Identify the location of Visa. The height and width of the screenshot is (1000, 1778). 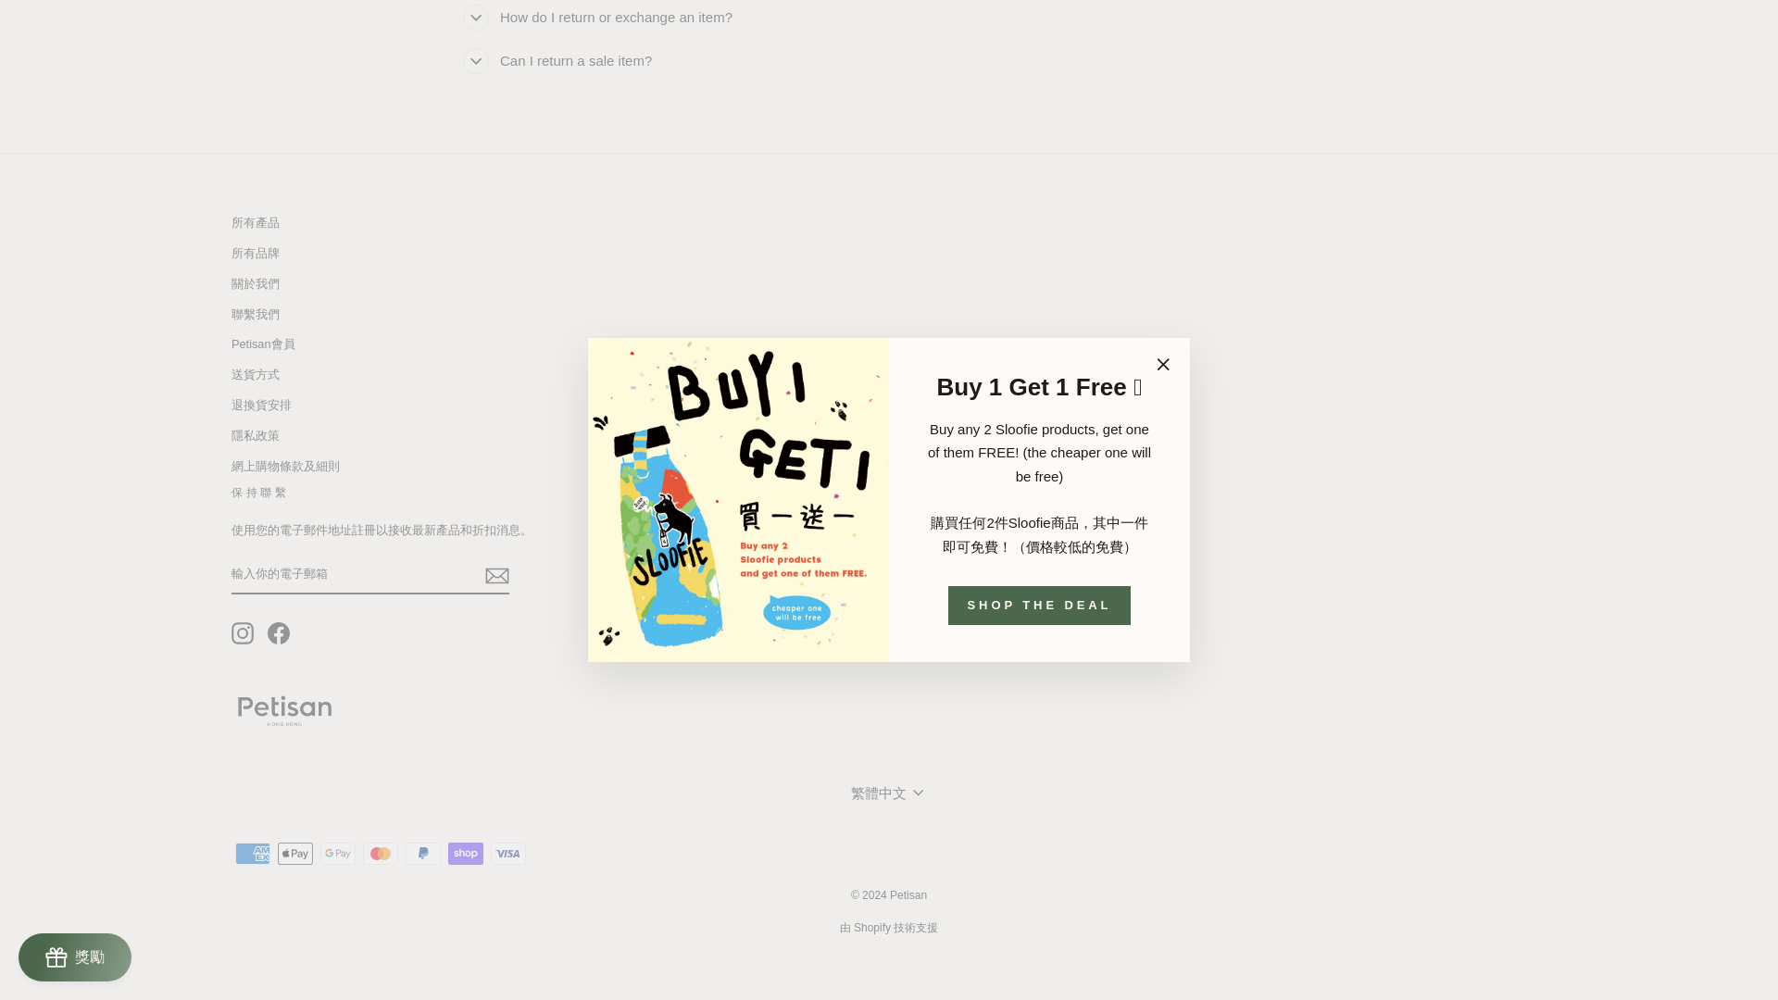
(507, 854).